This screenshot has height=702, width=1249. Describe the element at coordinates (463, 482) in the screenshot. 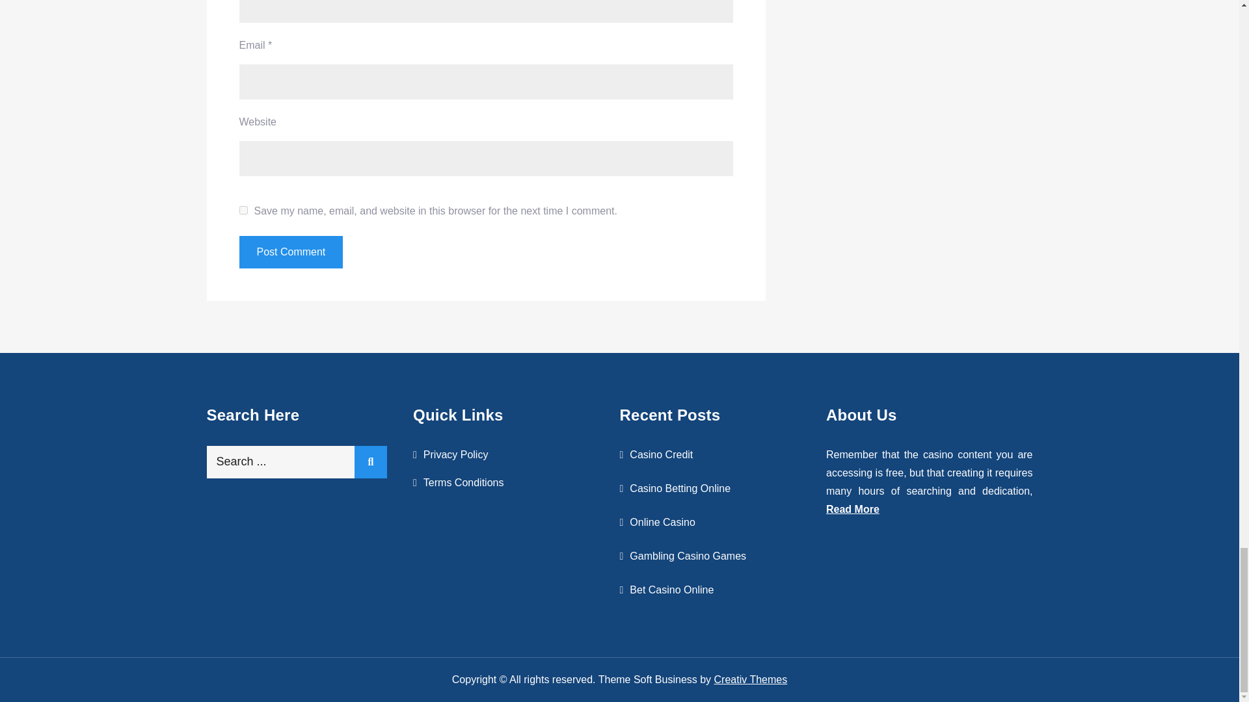

I see `Terms Conditions` at that location.